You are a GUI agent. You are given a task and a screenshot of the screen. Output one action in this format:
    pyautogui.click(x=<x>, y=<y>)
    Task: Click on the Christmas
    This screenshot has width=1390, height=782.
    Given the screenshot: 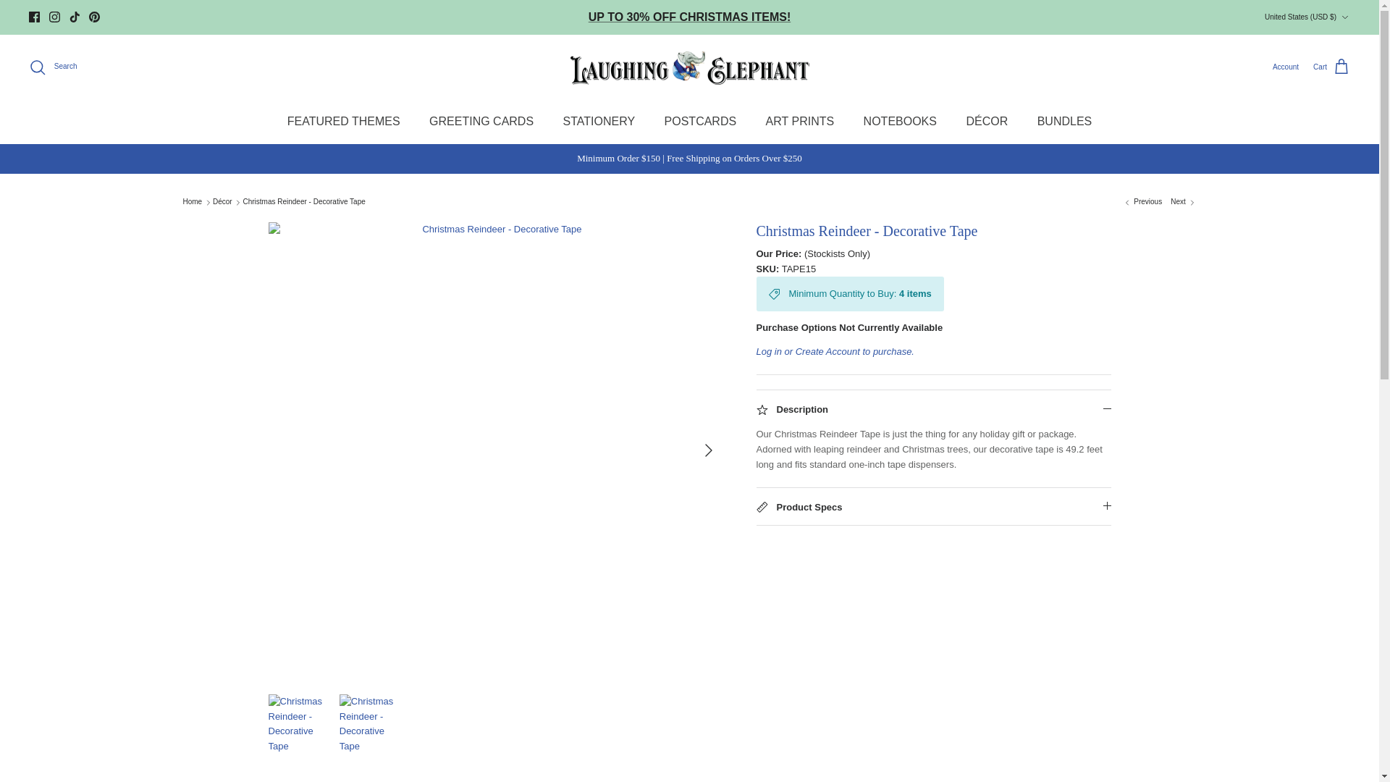 What is the action you would take?
    pyautogui.click(x=689, y=17)
    